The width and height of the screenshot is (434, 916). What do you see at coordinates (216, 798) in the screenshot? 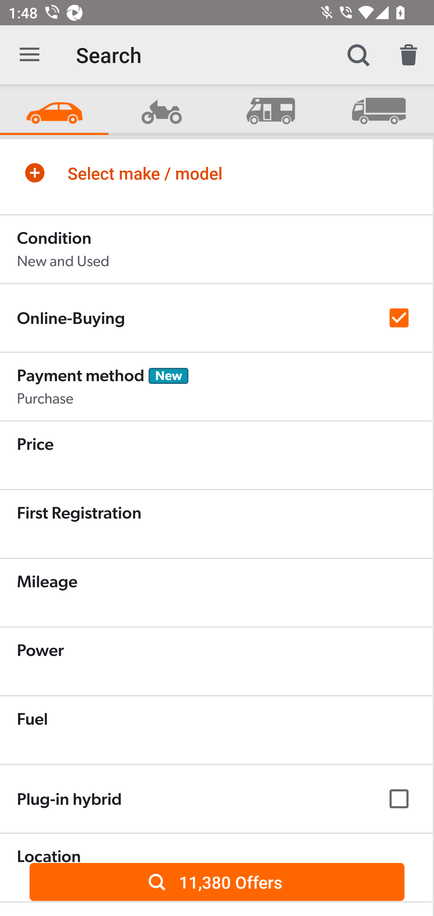
I see `Plug-in hybrid` at bounding box center [216, 798].